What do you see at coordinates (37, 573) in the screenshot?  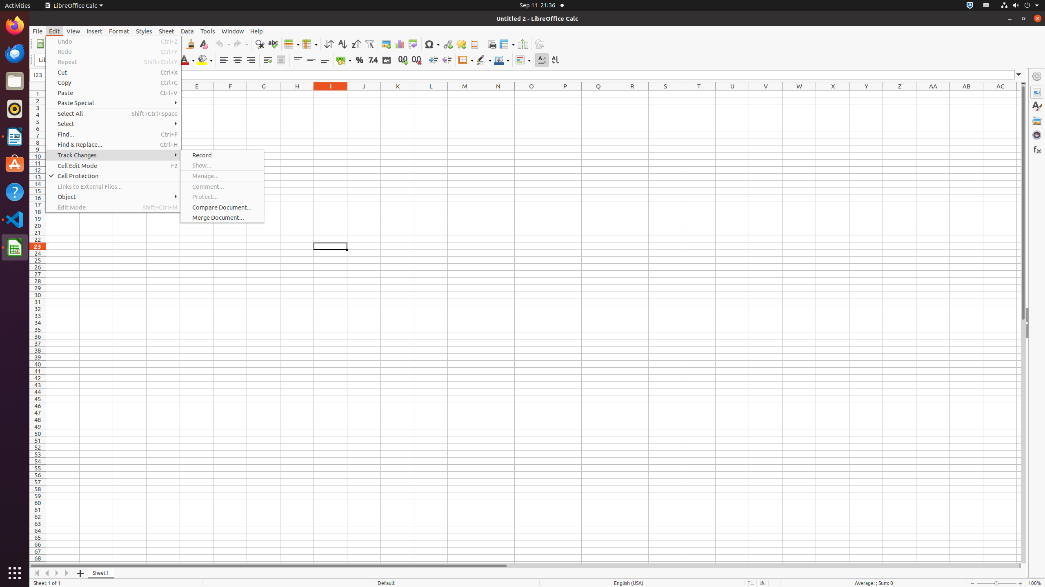 I see `Move To Home` at bounding box center [37, 573].